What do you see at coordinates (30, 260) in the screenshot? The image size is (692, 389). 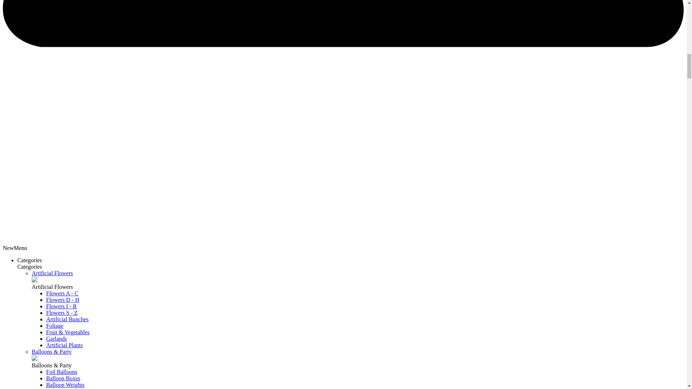 I see `Categories` at bounding box center [30, 260].